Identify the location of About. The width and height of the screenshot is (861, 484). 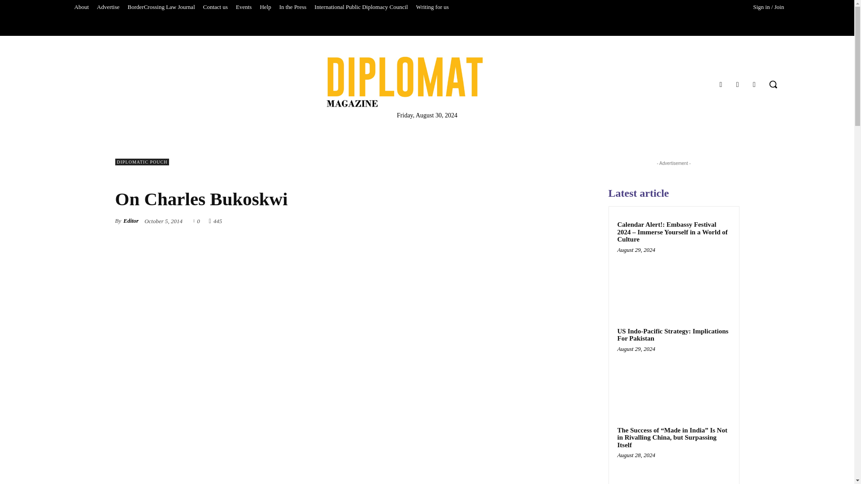
(81, 7).